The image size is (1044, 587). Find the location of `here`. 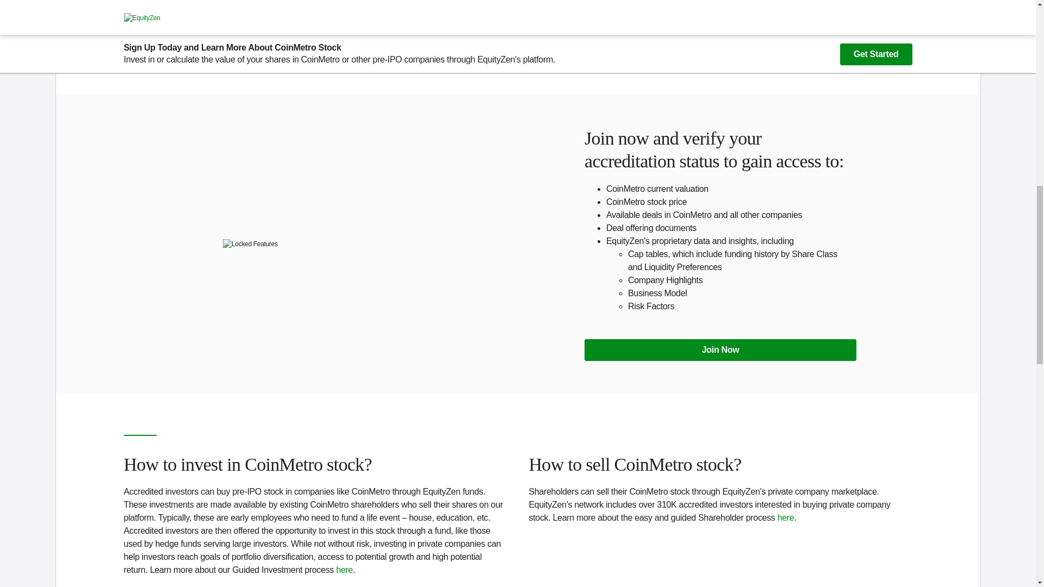

here is located at coordinates (786, 517).